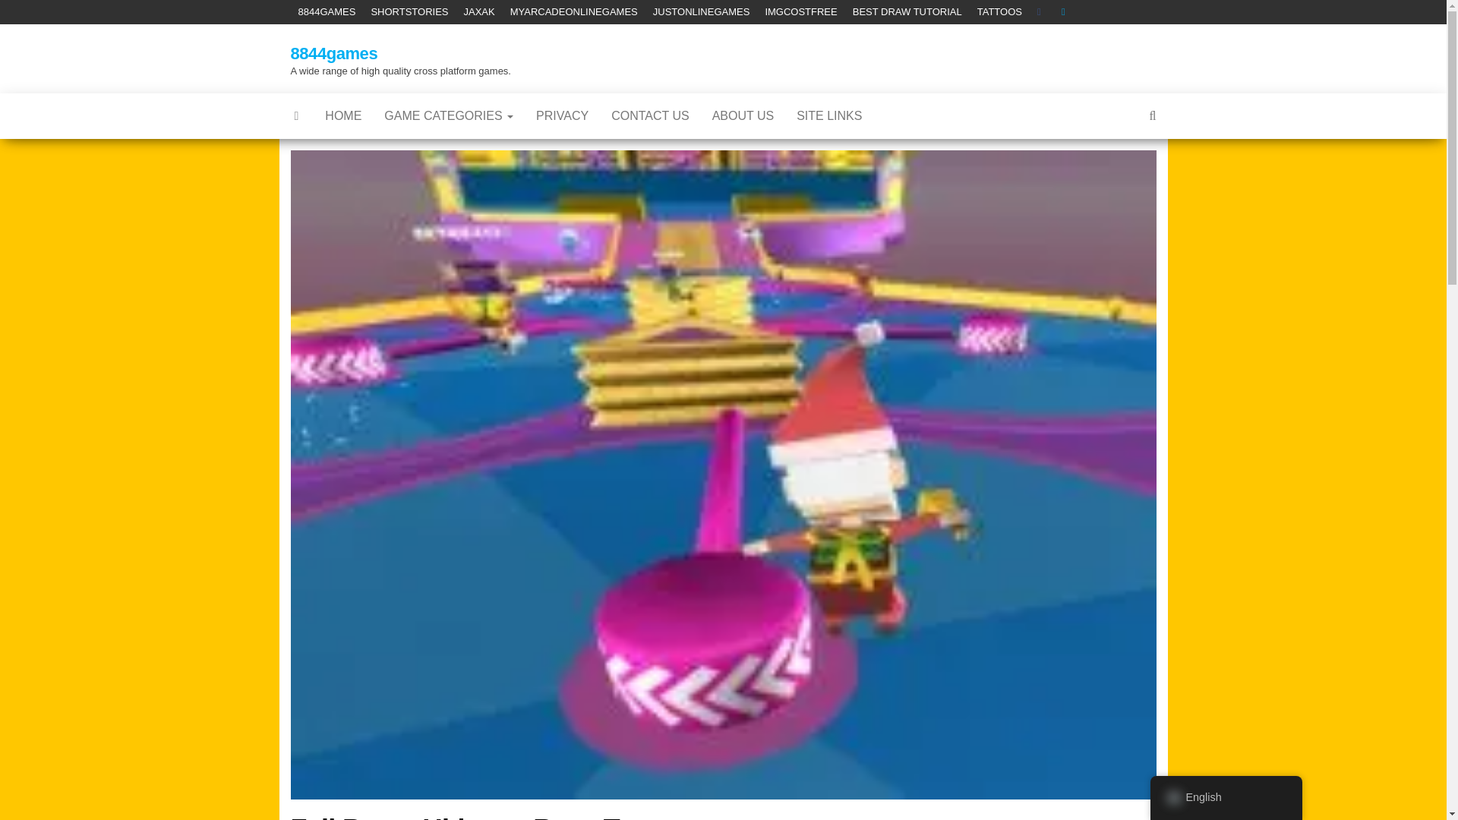 Image resolution: width=1458 pixels, height=820 pixels. Describe the element at coordinates (574, 12) in the screenshot. I see `myarcadeonlinegames` at that location.